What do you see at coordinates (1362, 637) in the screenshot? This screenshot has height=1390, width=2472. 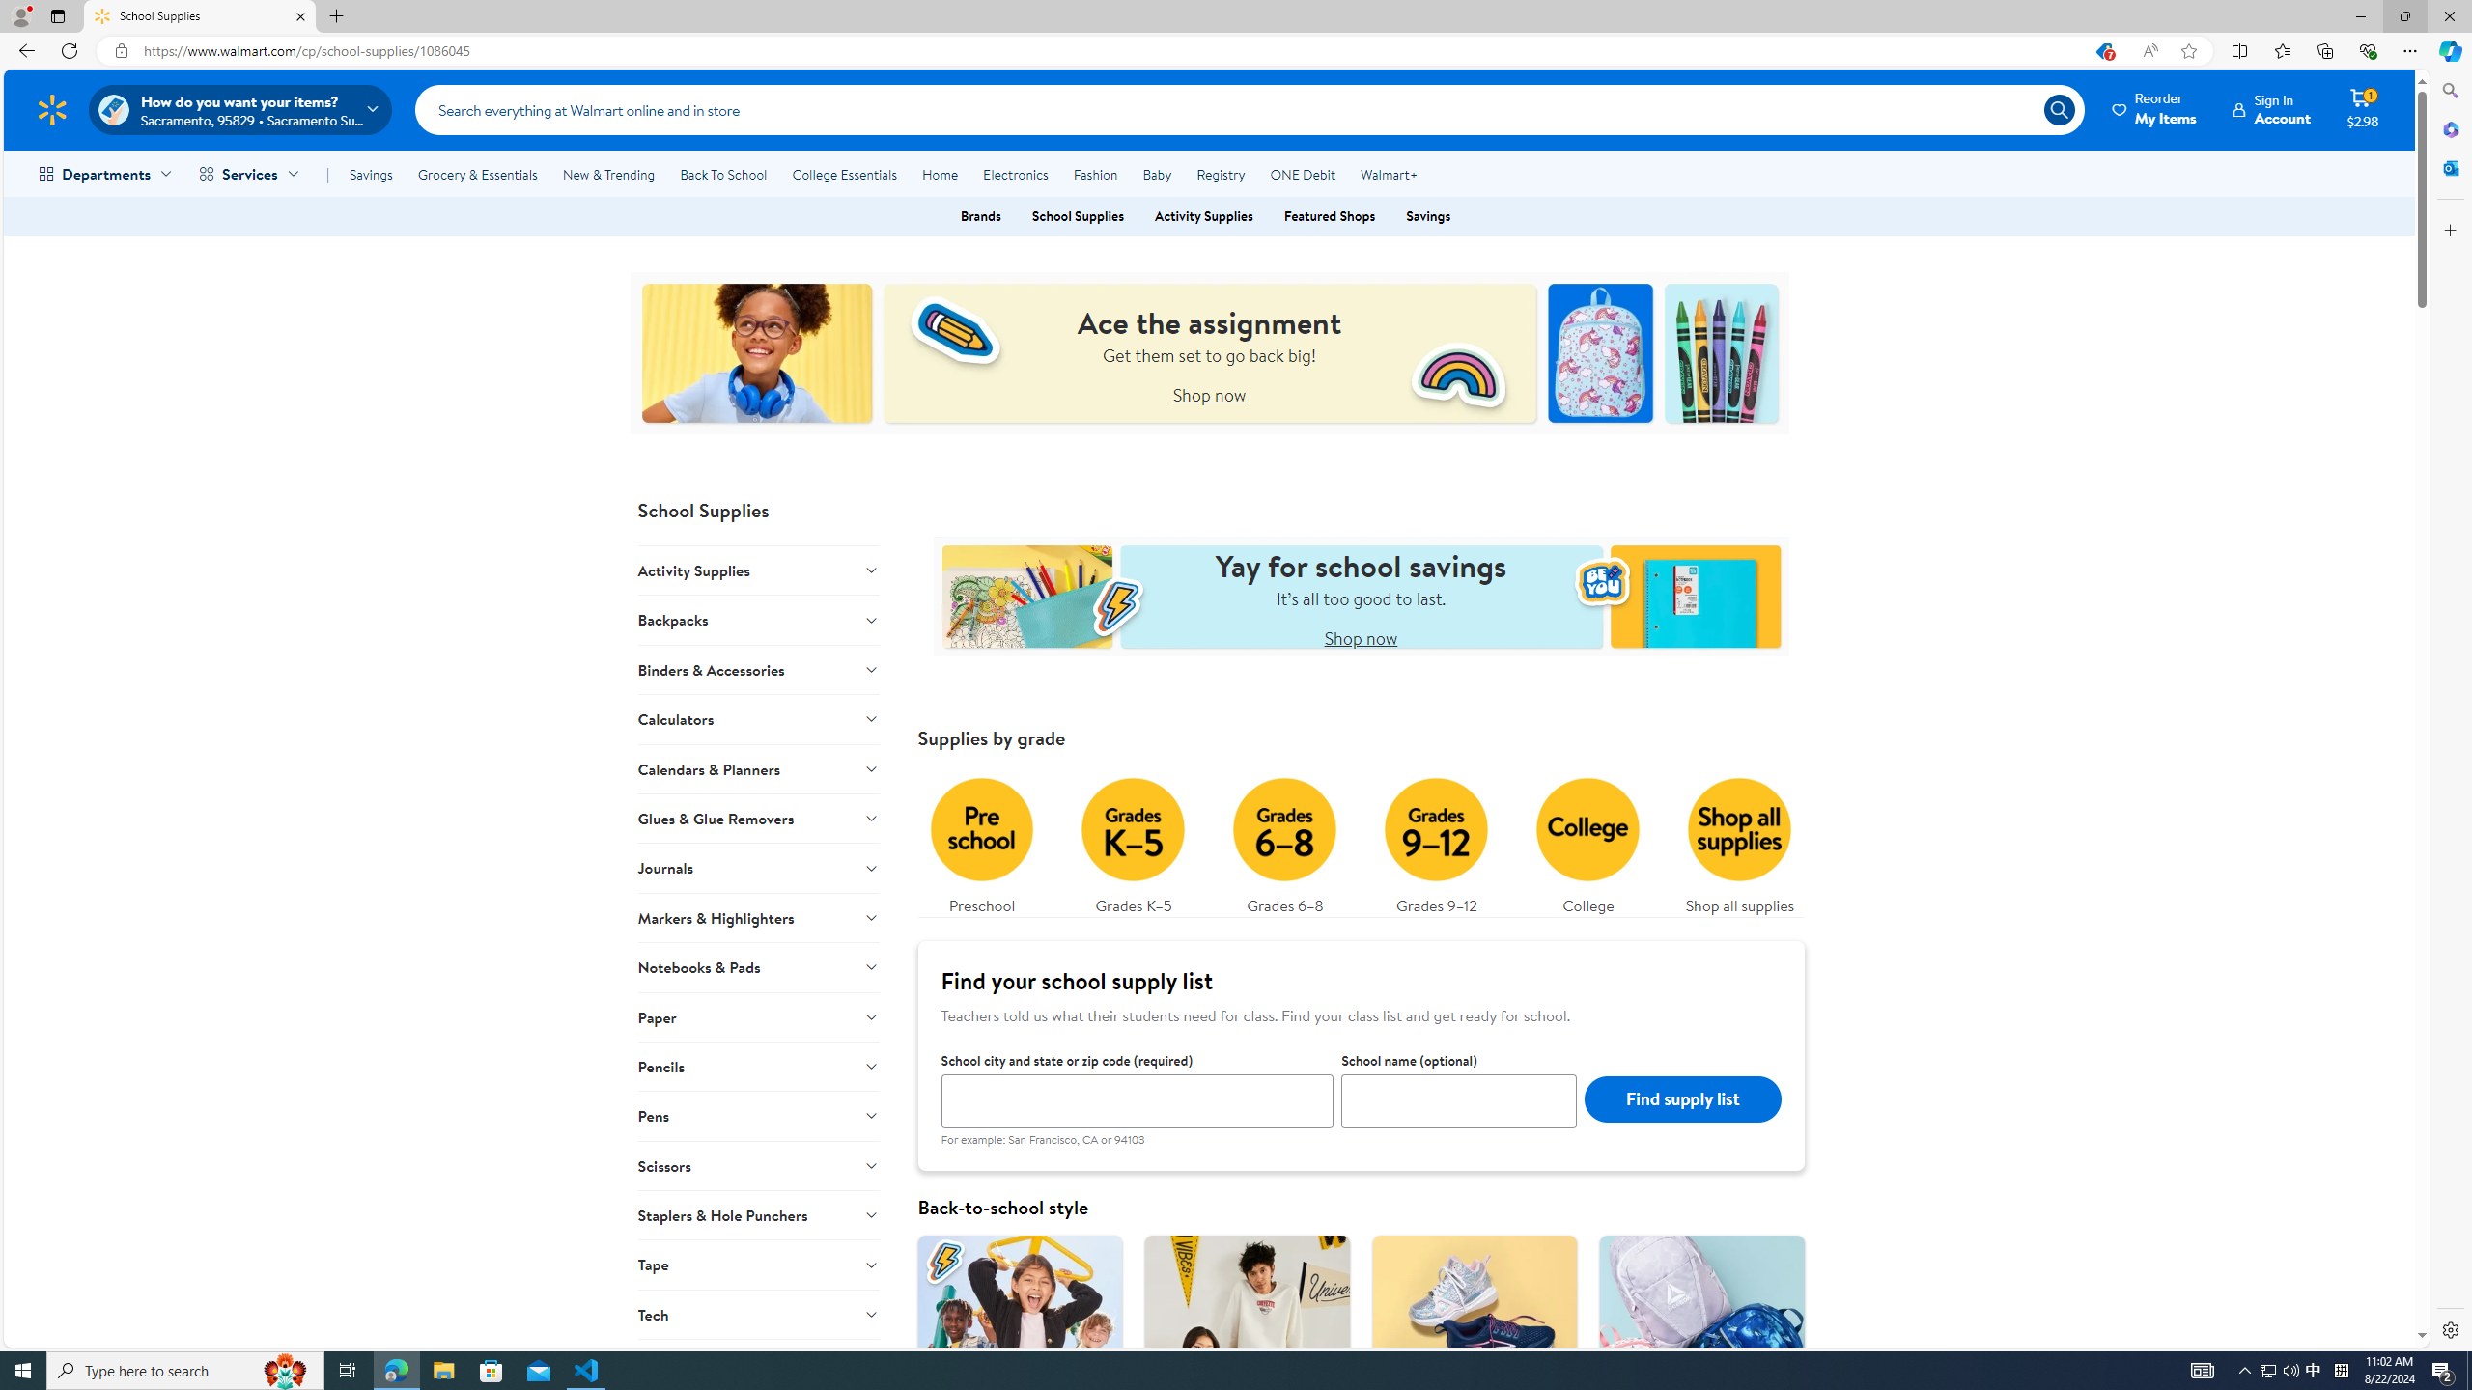 I see `Shop now` at bounding box center [1362, 637].